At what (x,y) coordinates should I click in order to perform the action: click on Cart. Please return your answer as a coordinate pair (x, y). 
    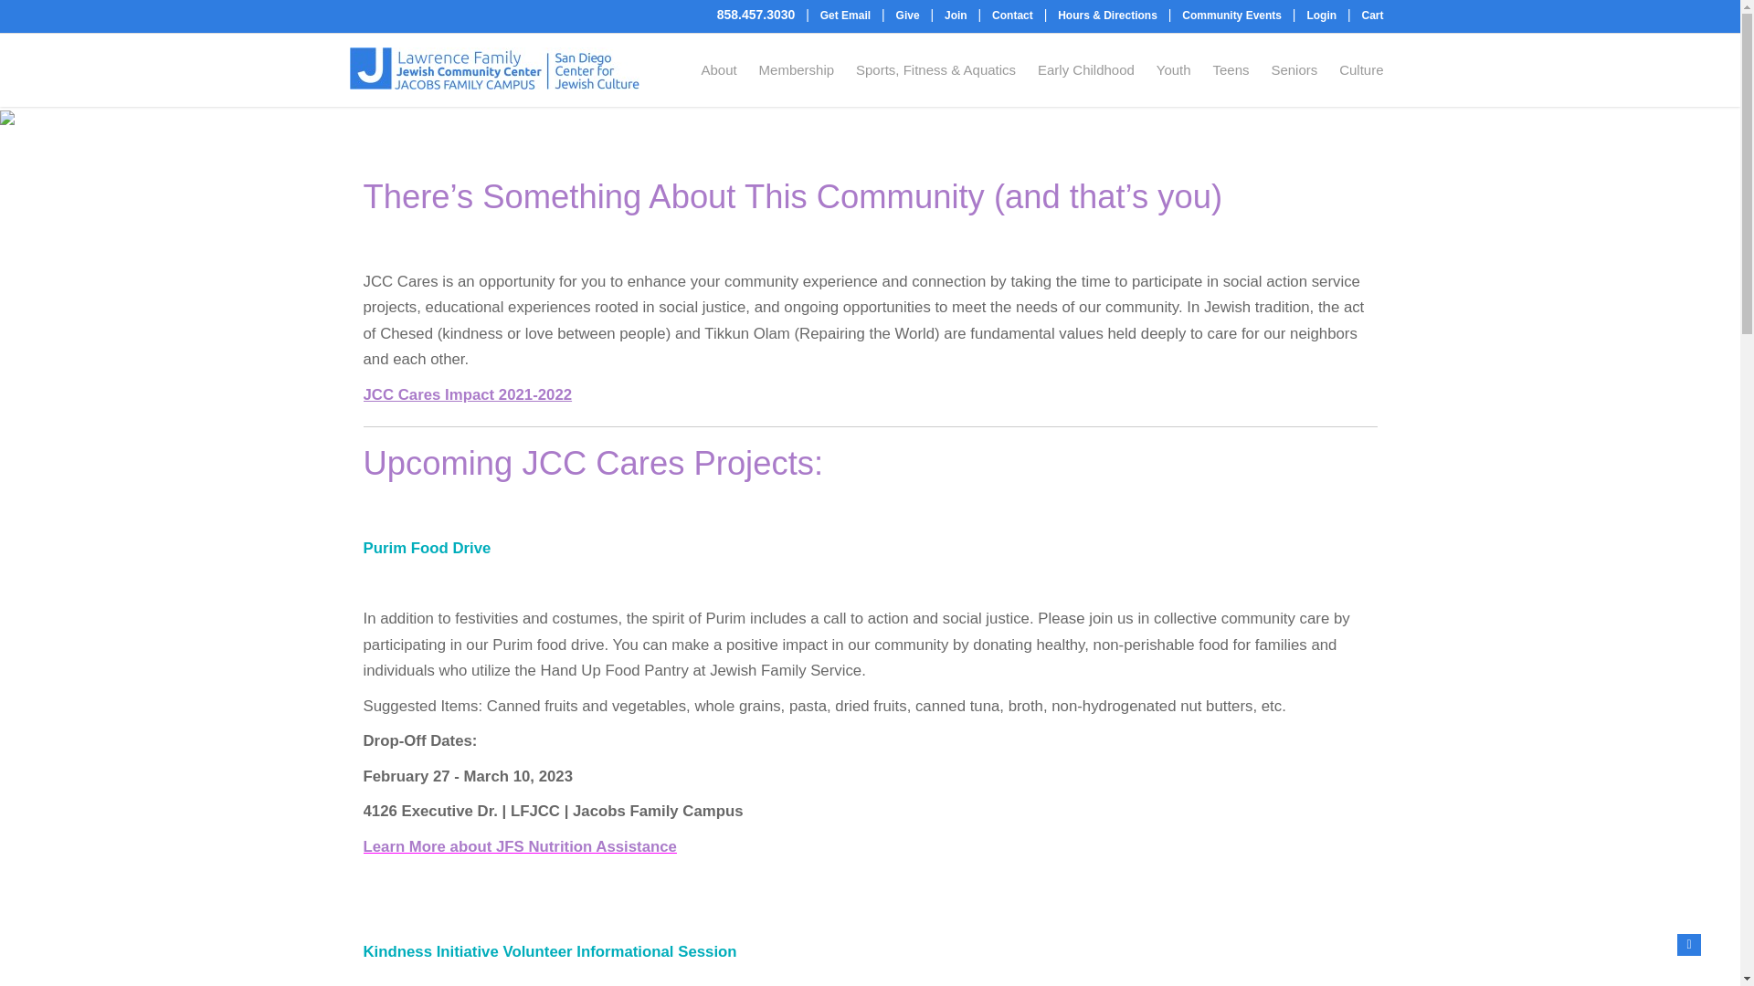
    Looking at the image, I should click on (1372, 15).